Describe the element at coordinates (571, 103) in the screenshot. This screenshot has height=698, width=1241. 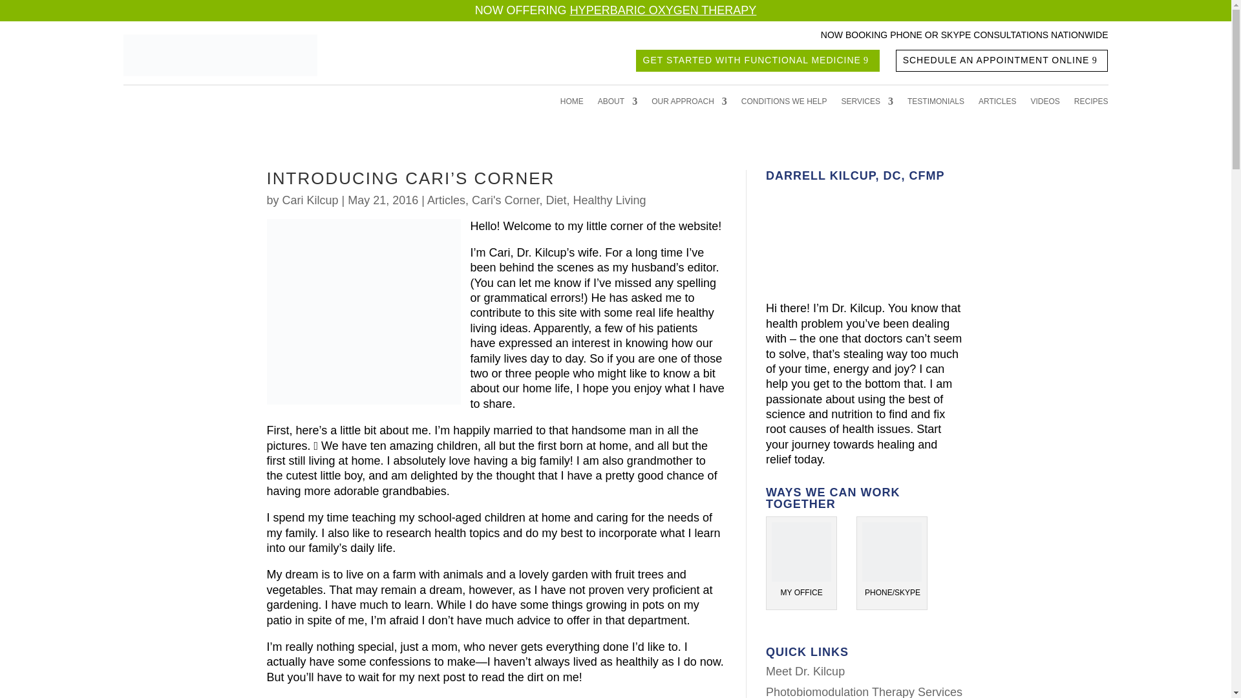
I see `HOME` at that location.